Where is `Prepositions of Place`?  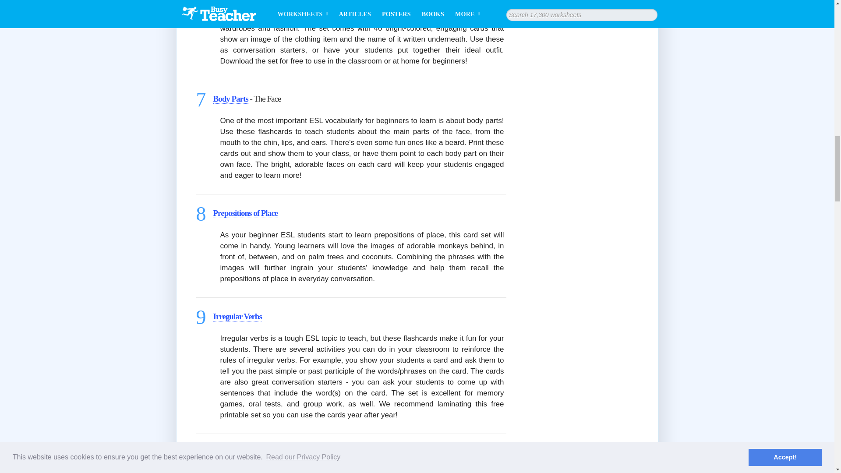 Prepositions of Place is located at coordinates (245, 213).